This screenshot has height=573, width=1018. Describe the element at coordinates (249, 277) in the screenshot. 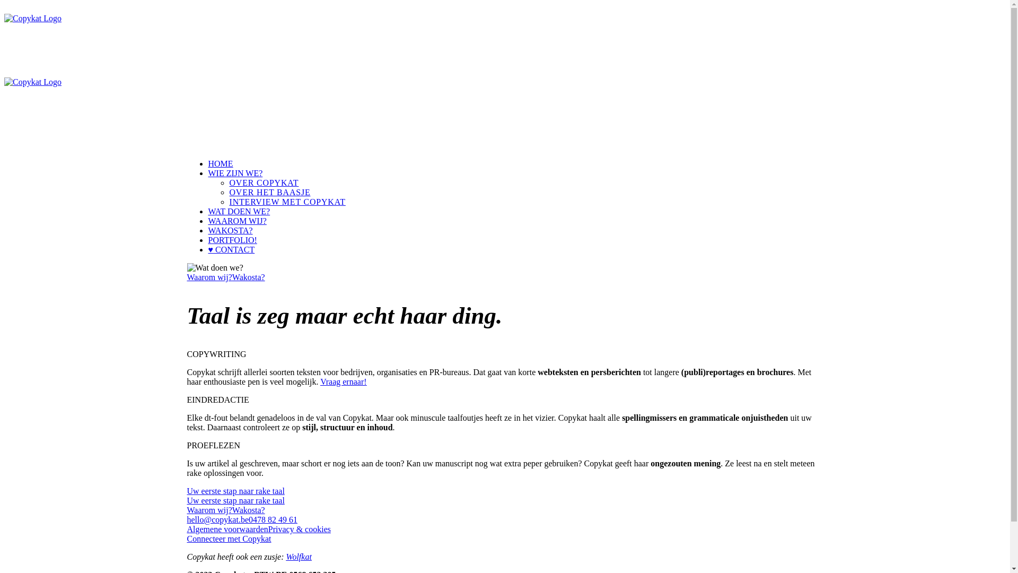

I see `Wakosta?` at that location.